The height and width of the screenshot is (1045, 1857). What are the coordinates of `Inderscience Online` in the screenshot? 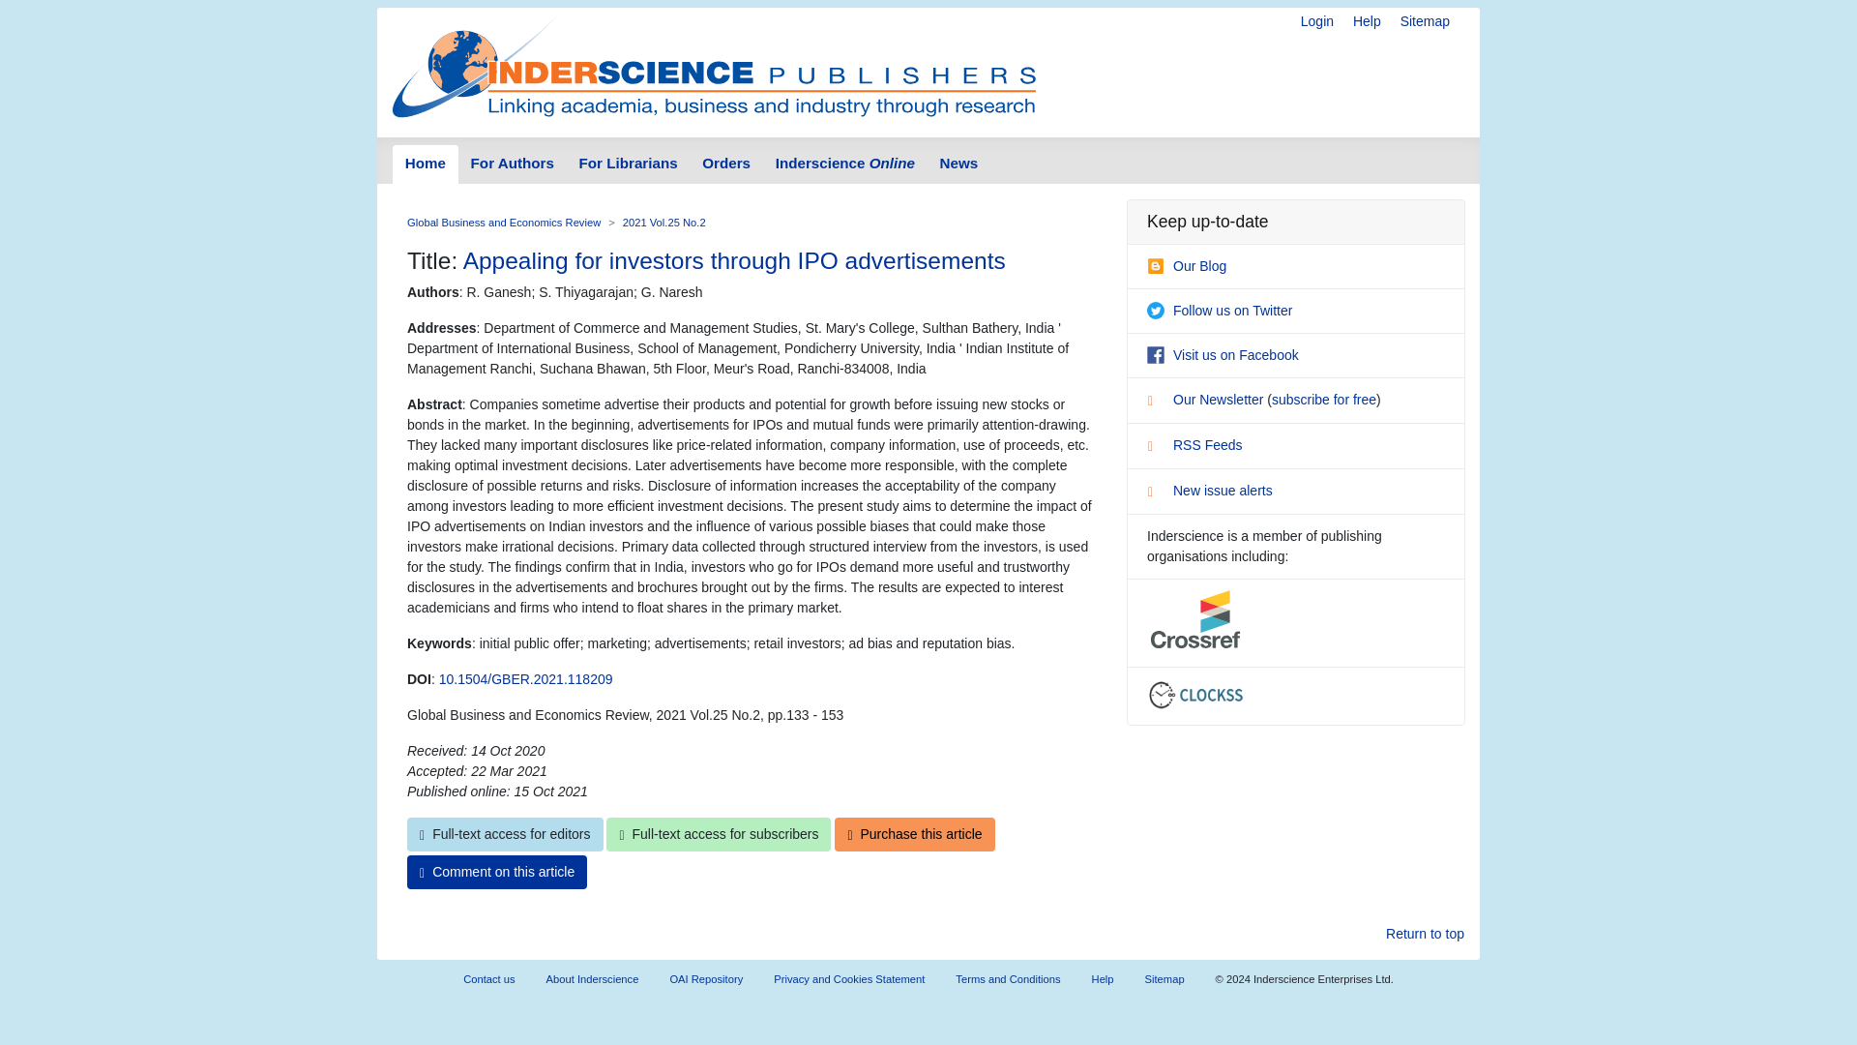 It's located at (845, 164).